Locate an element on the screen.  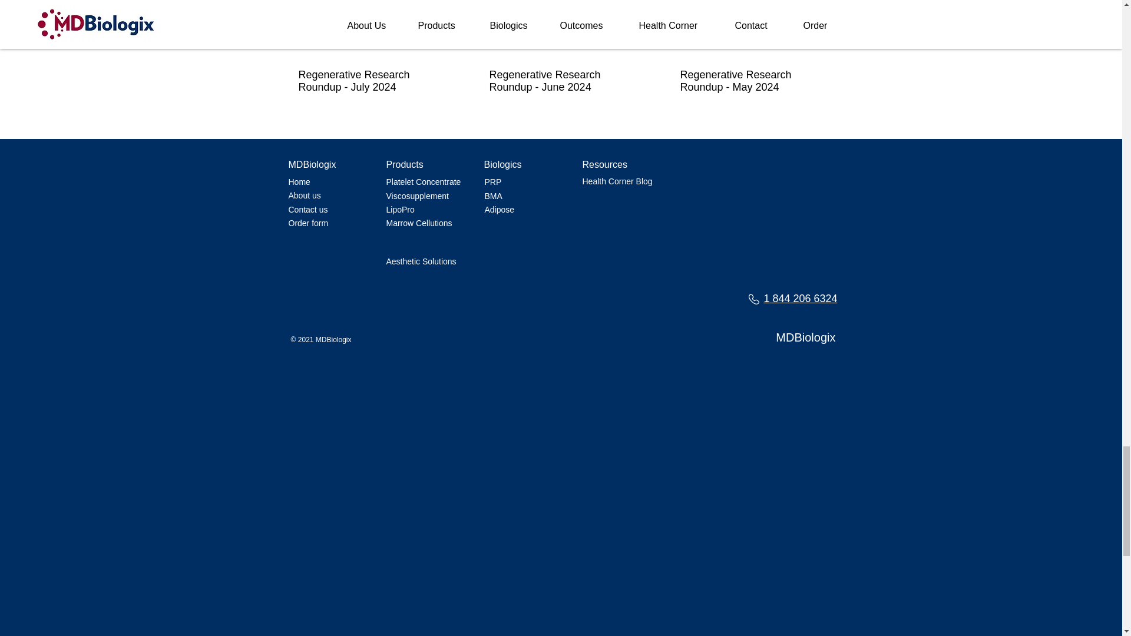
Order form is located at coordinates (309, 223).